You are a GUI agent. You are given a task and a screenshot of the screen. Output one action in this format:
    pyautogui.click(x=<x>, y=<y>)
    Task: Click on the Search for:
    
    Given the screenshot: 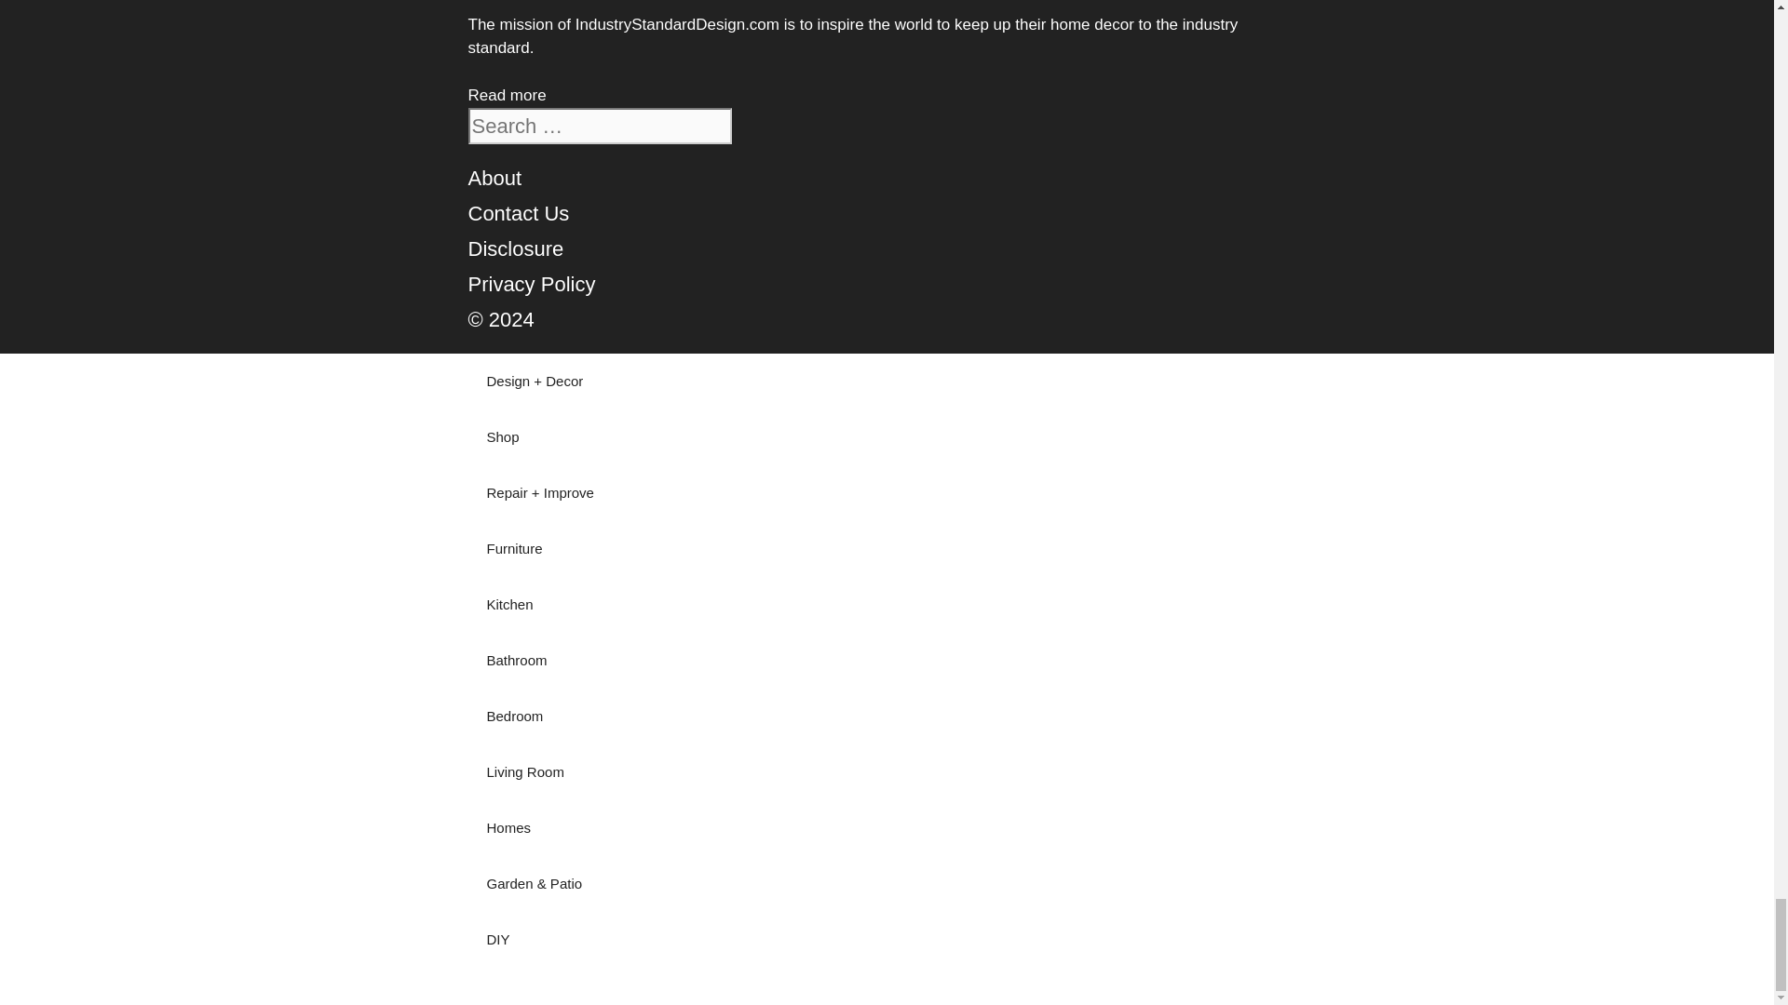 What is the action you would take?
    pyautogui.click(x=599, y=126)
    